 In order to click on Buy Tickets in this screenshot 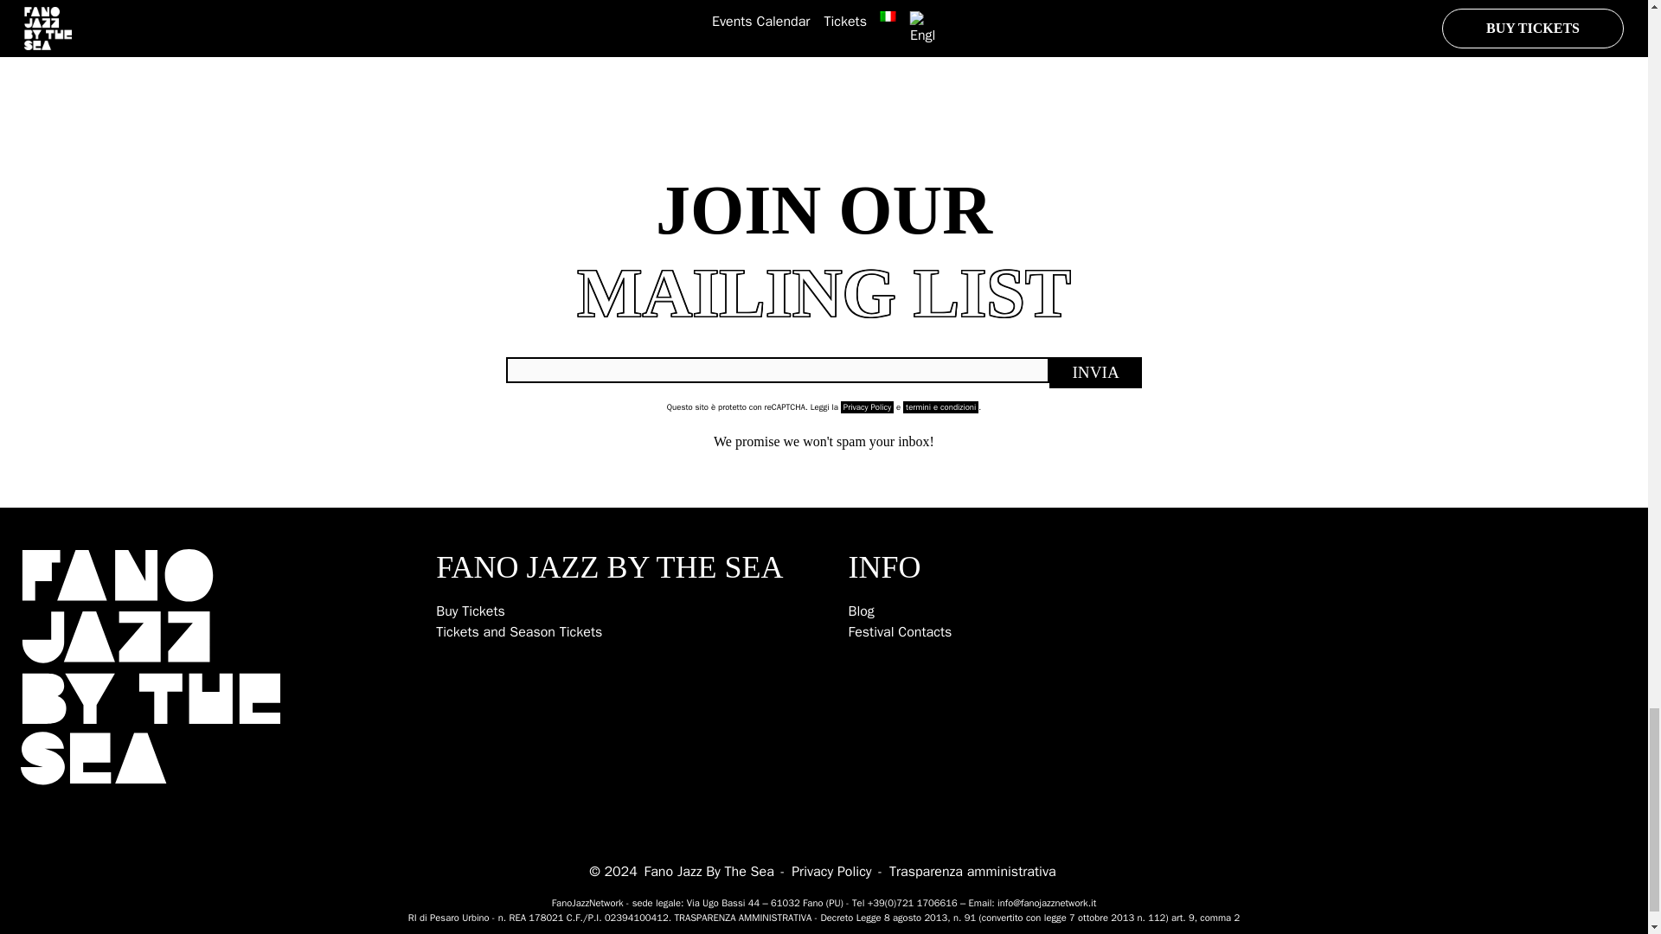, I will do `click(470, 611)`.